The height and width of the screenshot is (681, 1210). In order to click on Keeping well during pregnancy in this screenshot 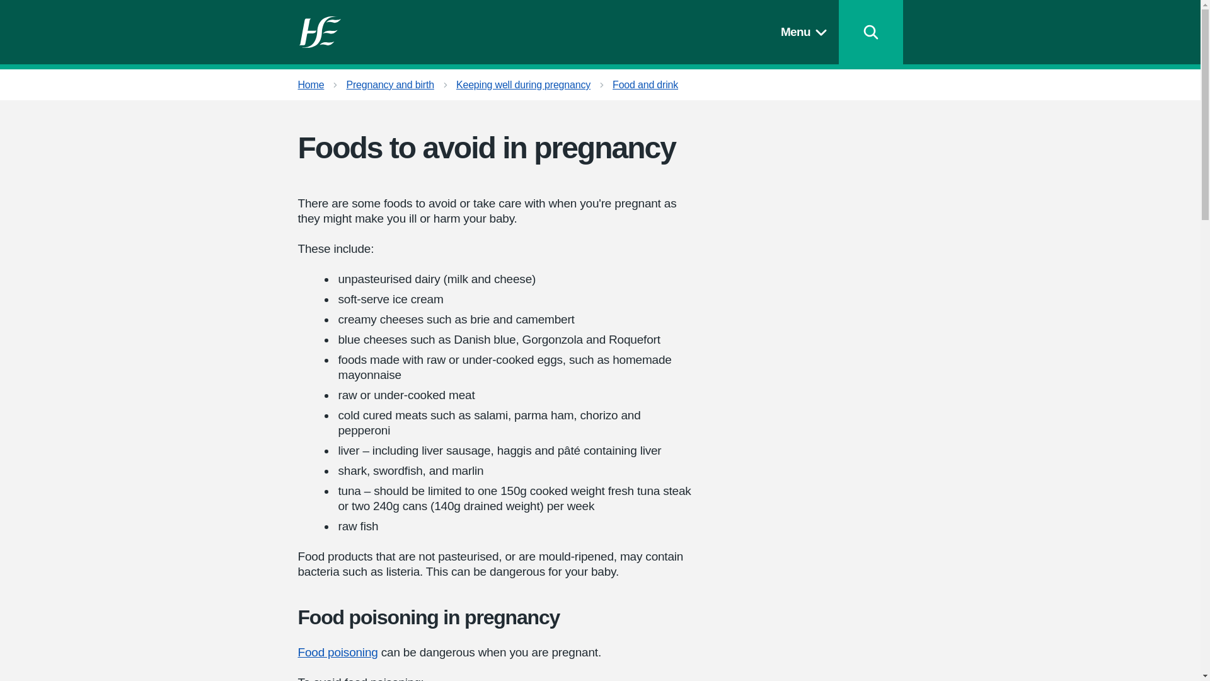, I will do `click(523, 84)`.